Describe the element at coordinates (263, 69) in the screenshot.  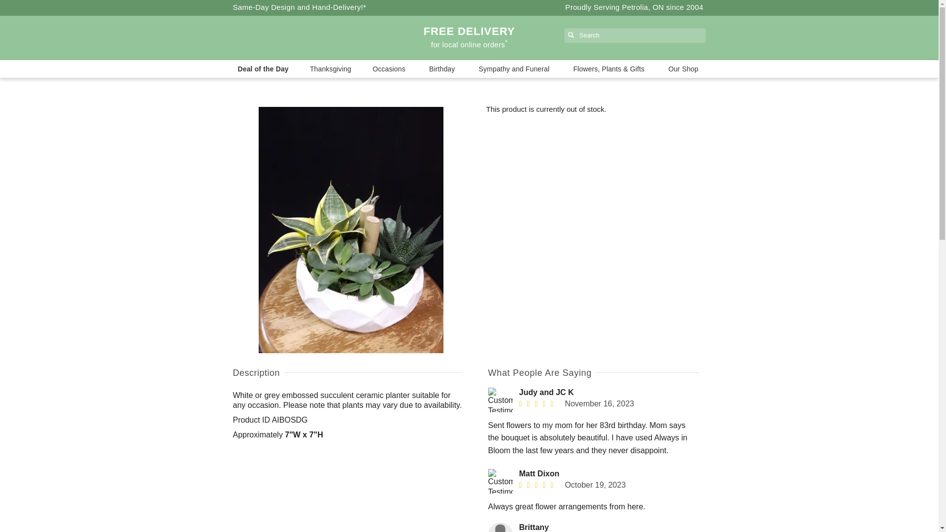
I see `Deal of the Day` at that location.